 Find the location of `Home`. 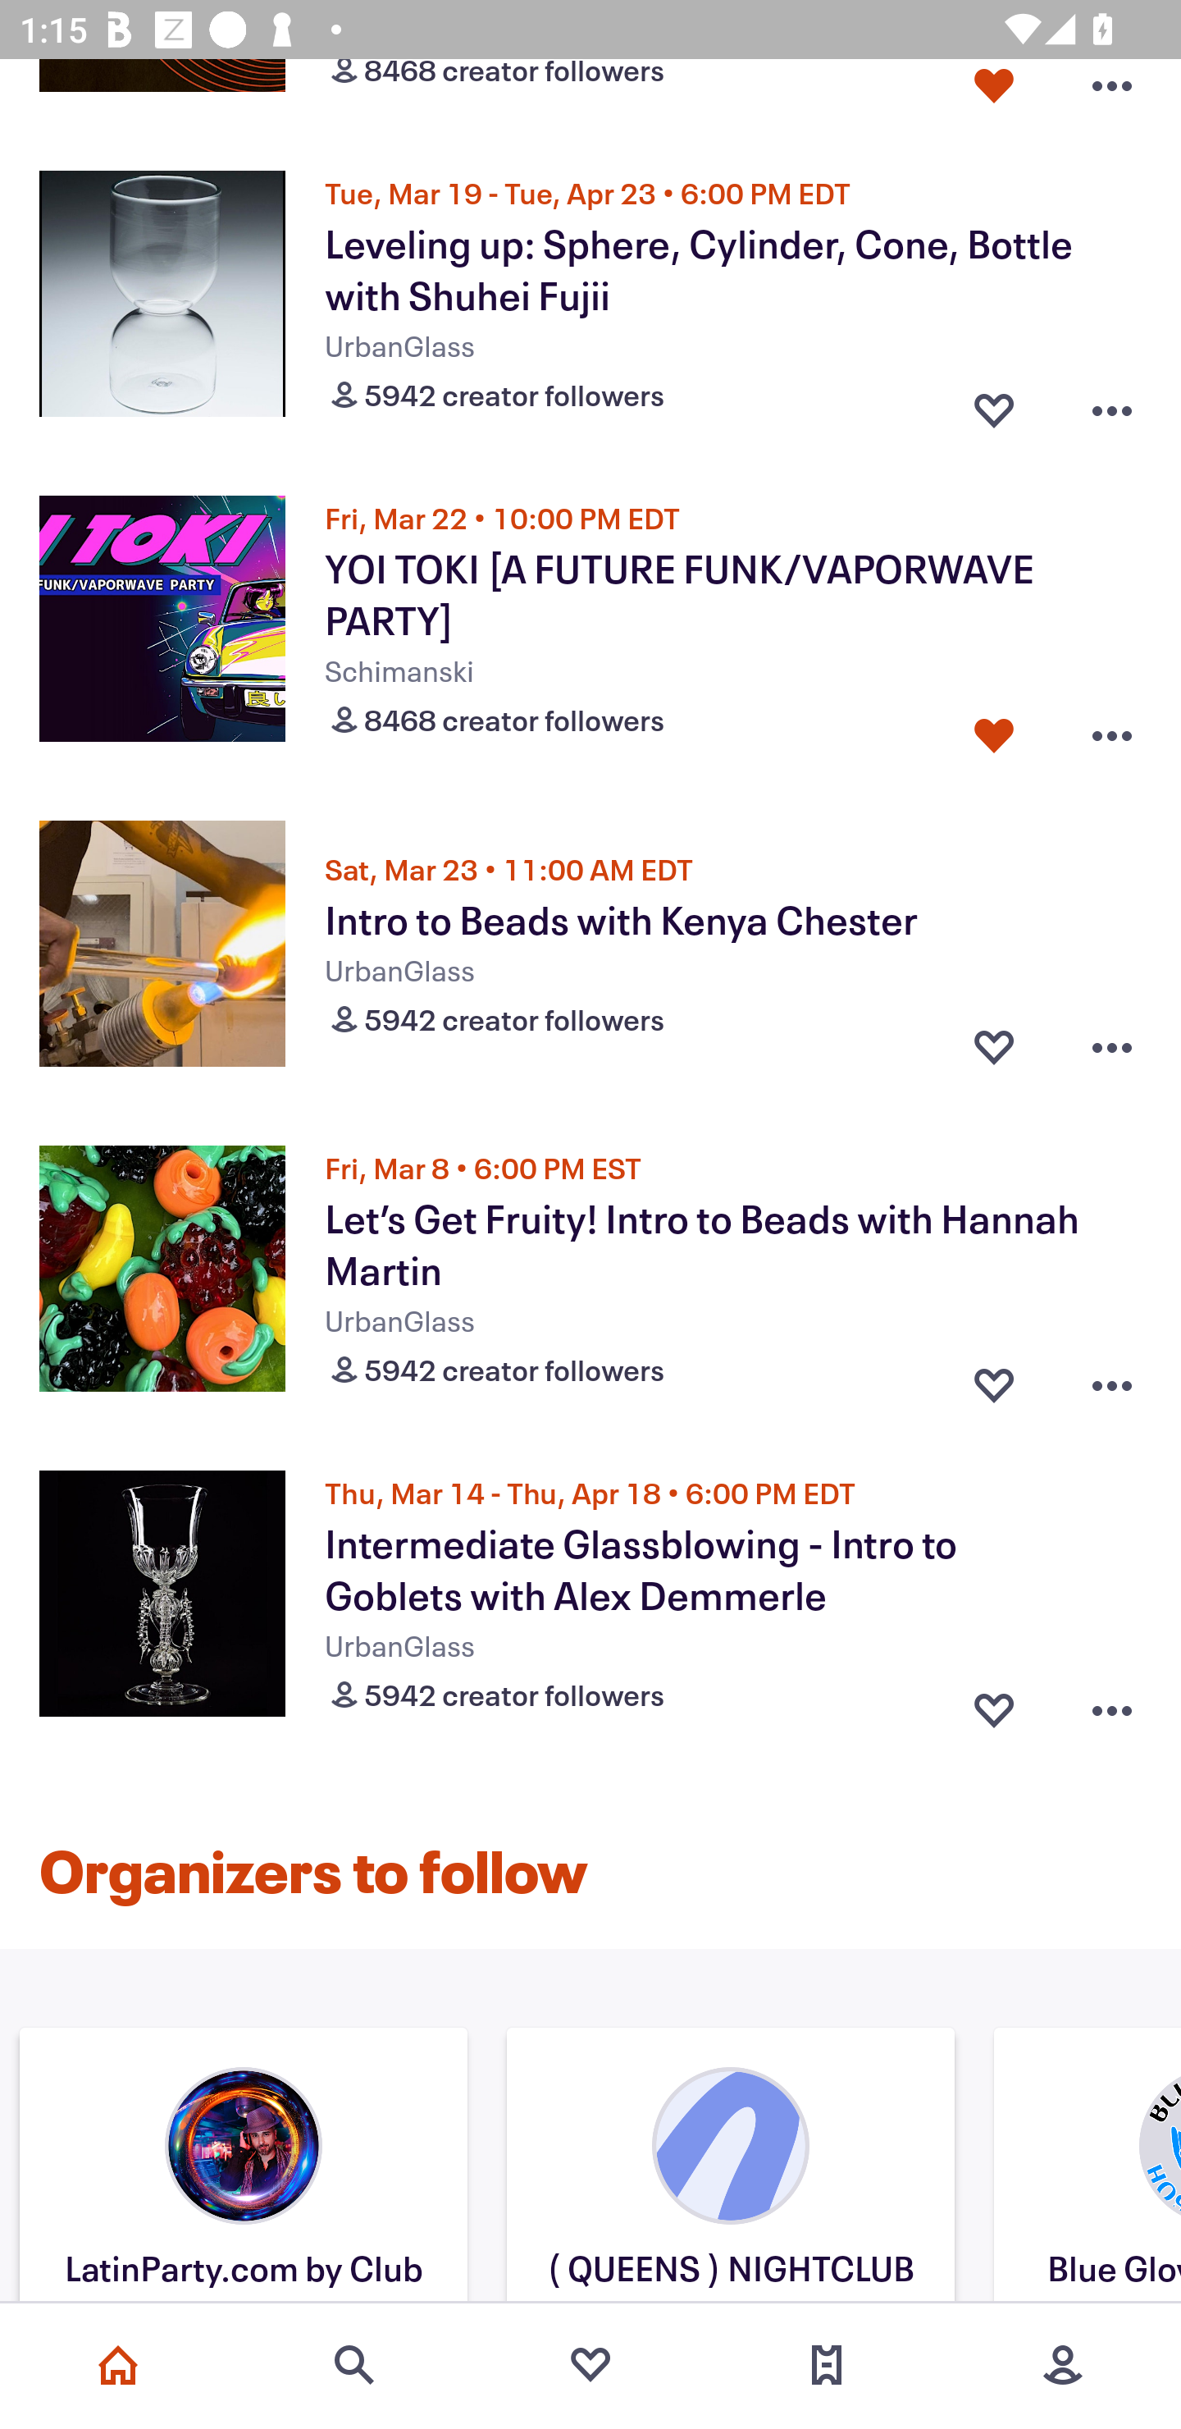

Home is located at coordinates (118, 2365).